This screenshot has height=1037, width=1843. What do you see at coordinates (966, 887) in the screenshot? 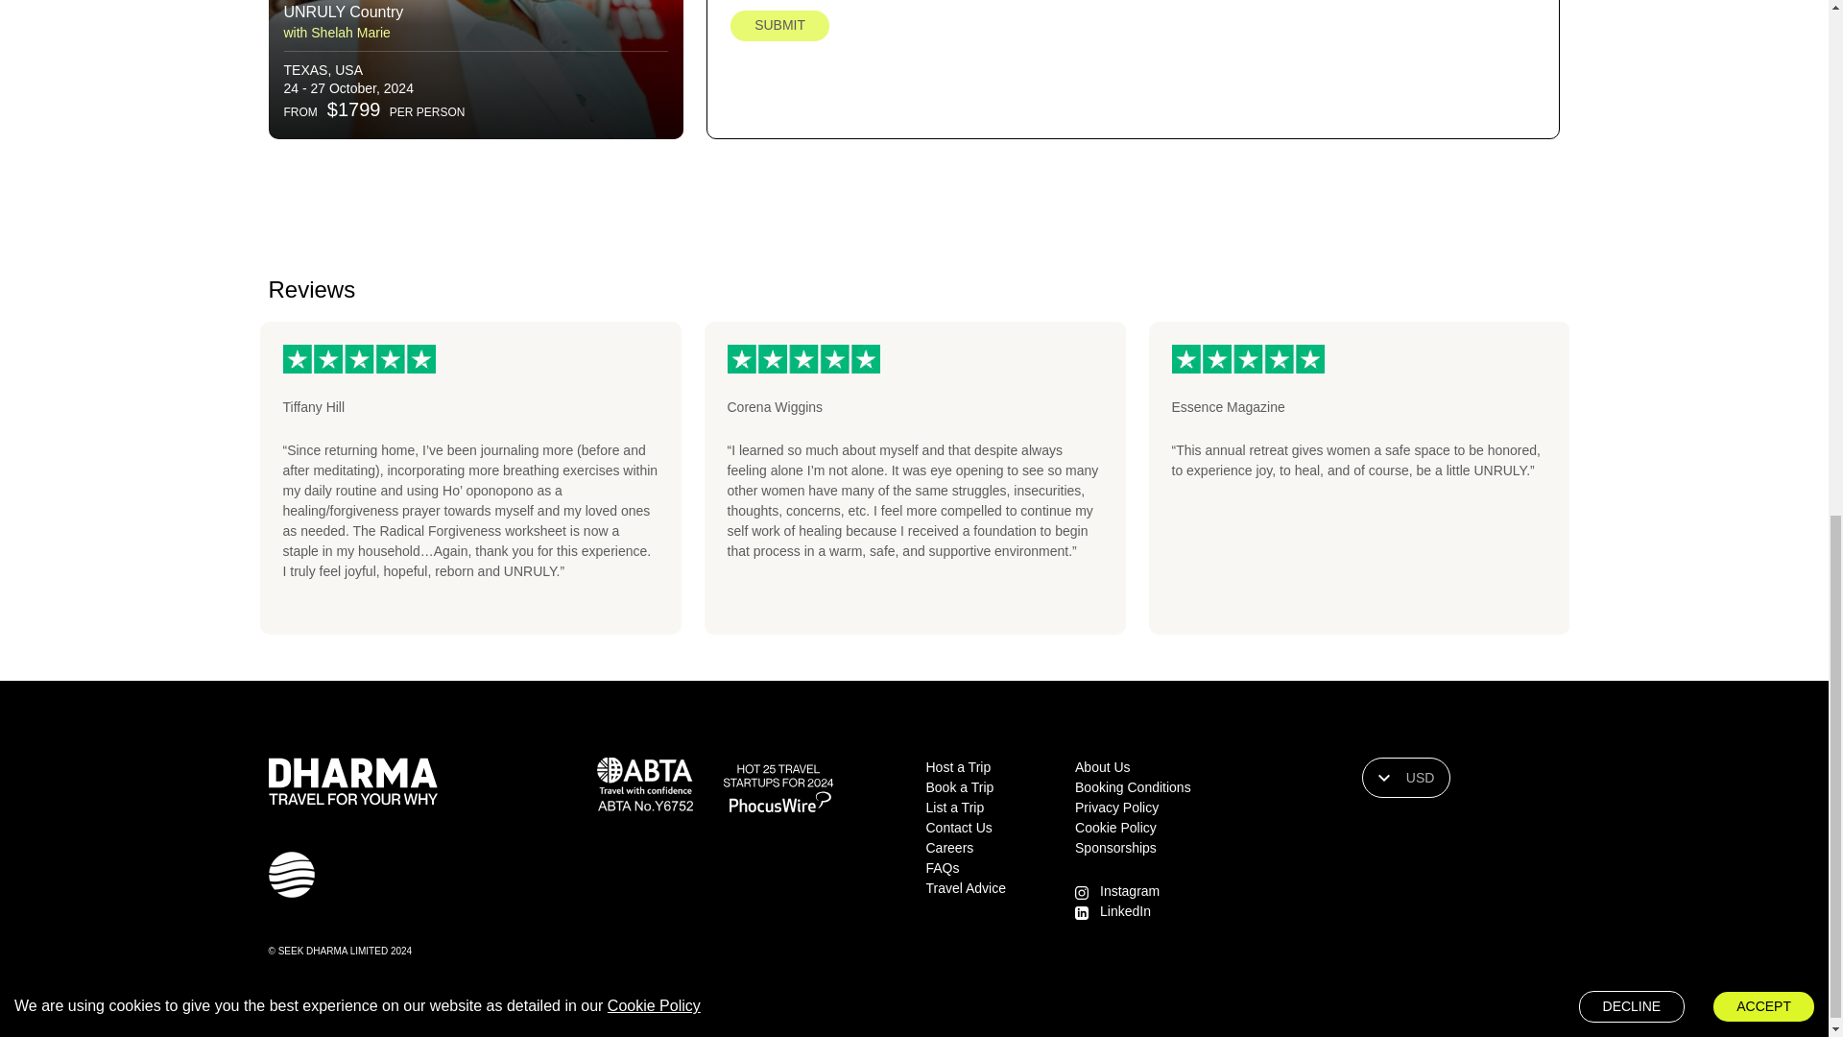
I see `Travel Advice` at bounding box center [966, 887].